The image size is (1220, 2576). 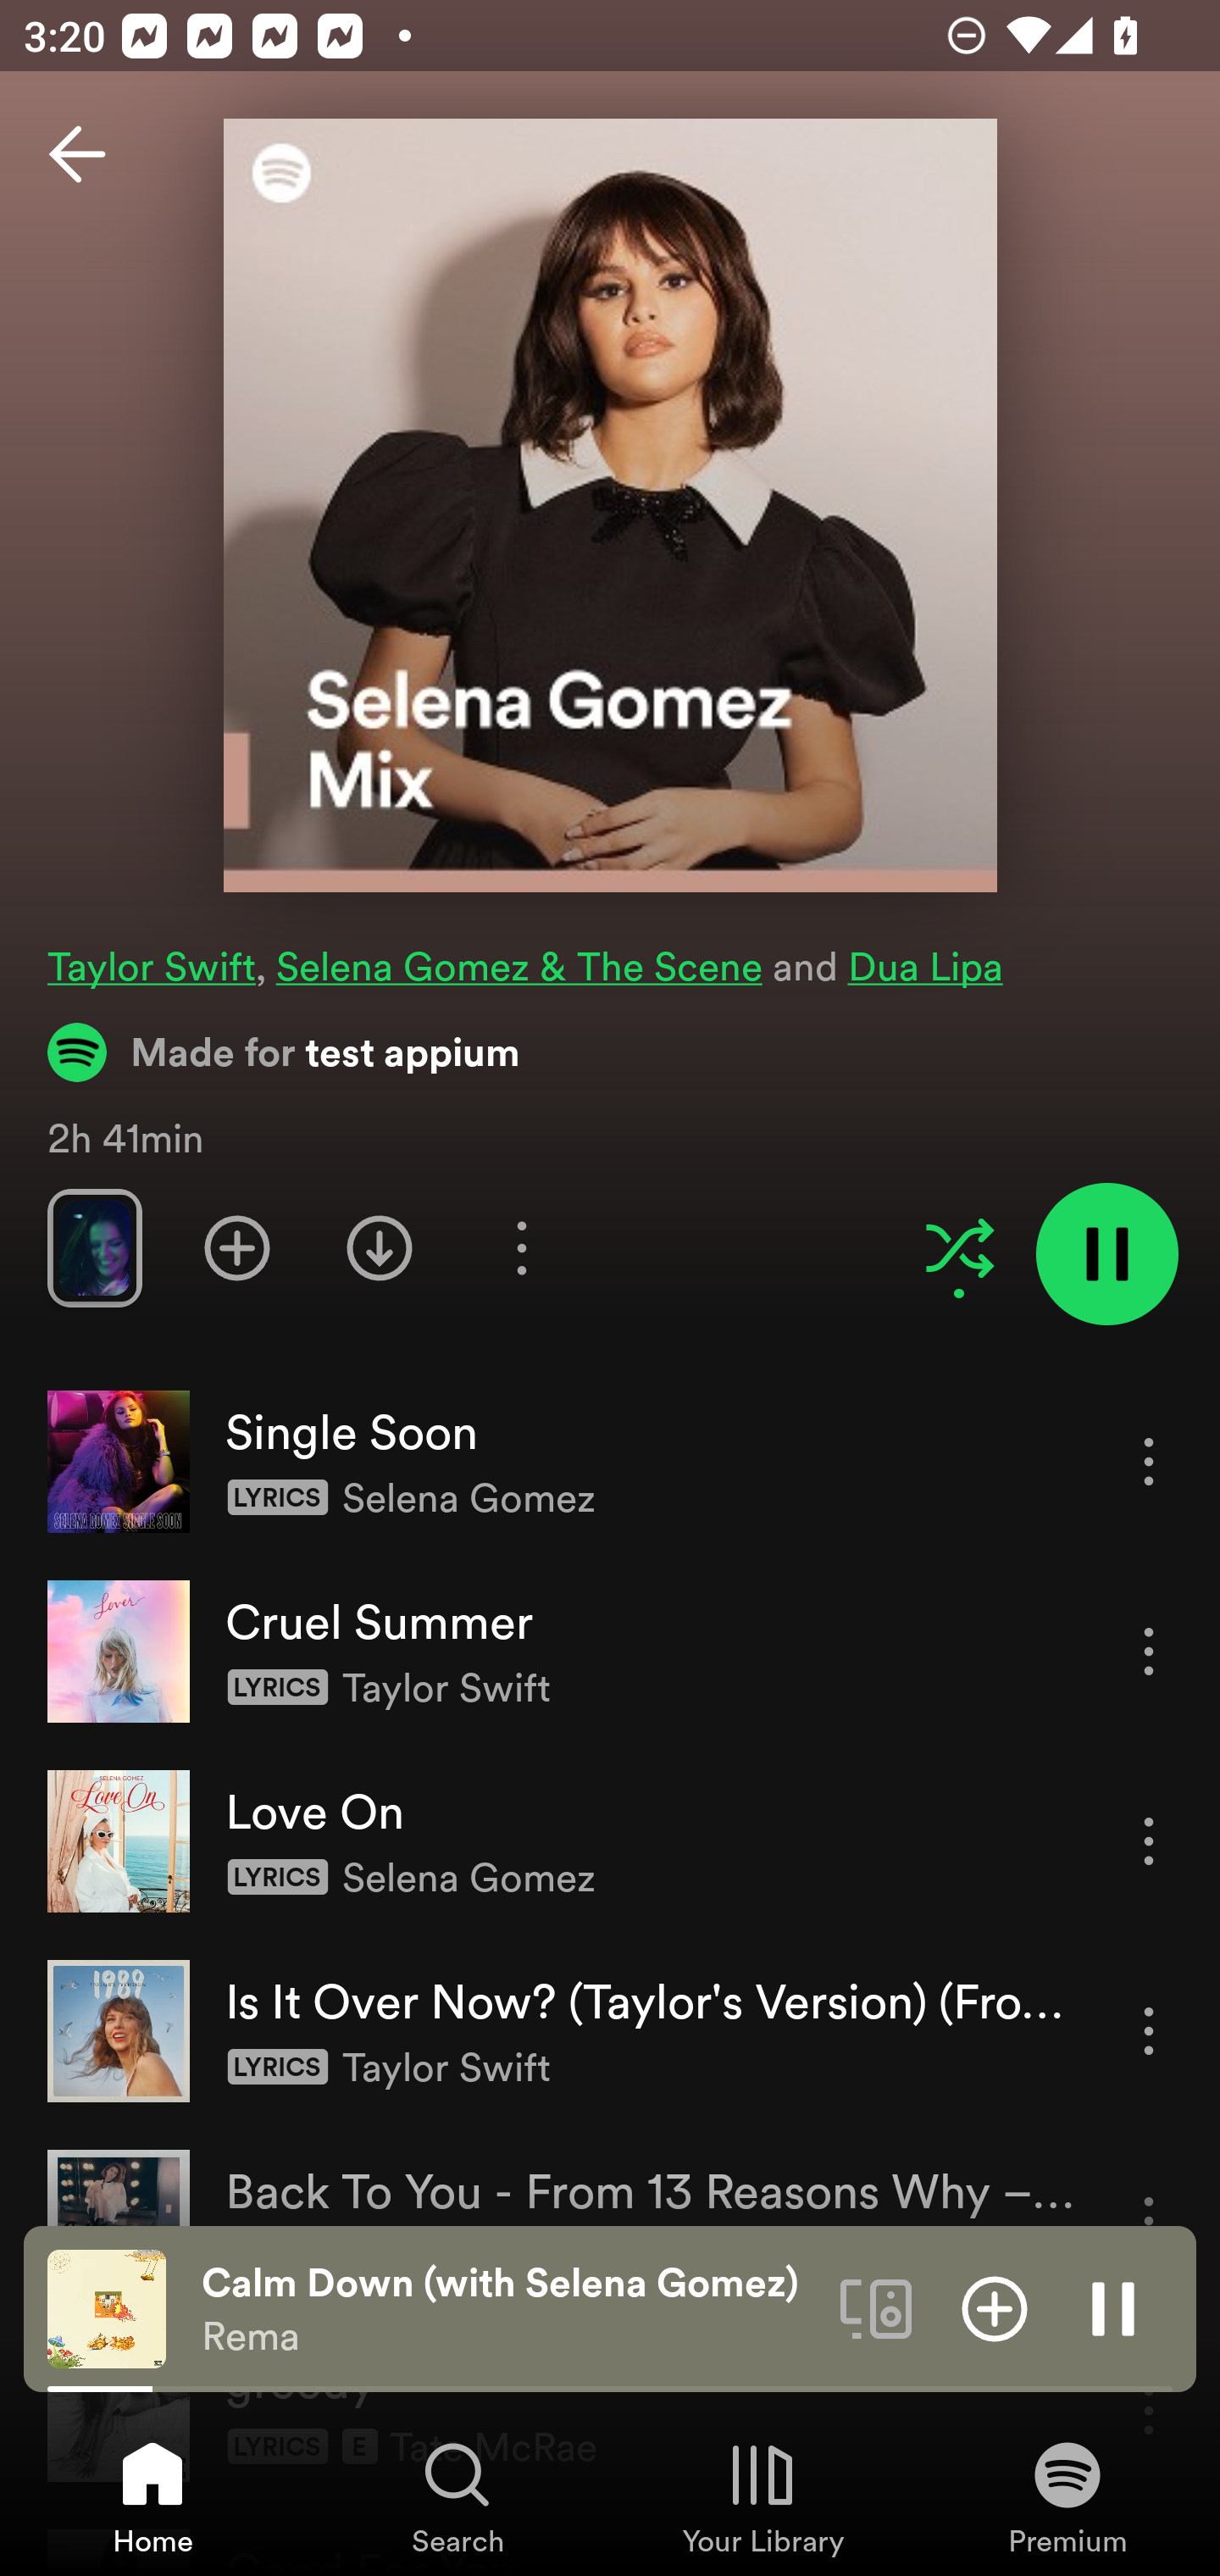 What do you see at coordinates (1149, 1461) in the screenshot?
I see `More options for song Single Soon` at bounding box center [1149, 1461].